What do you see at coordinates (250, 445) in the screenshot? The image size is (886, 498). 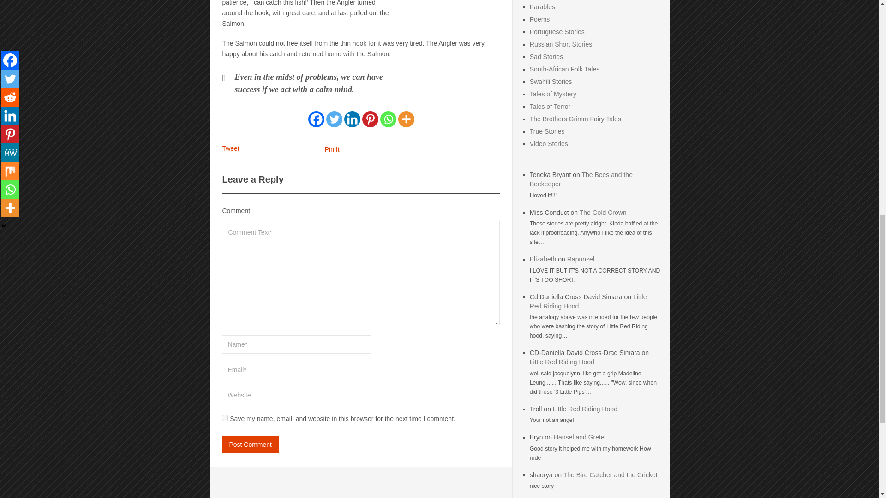 I see `Post Comment` at bounding box center [250, 445].